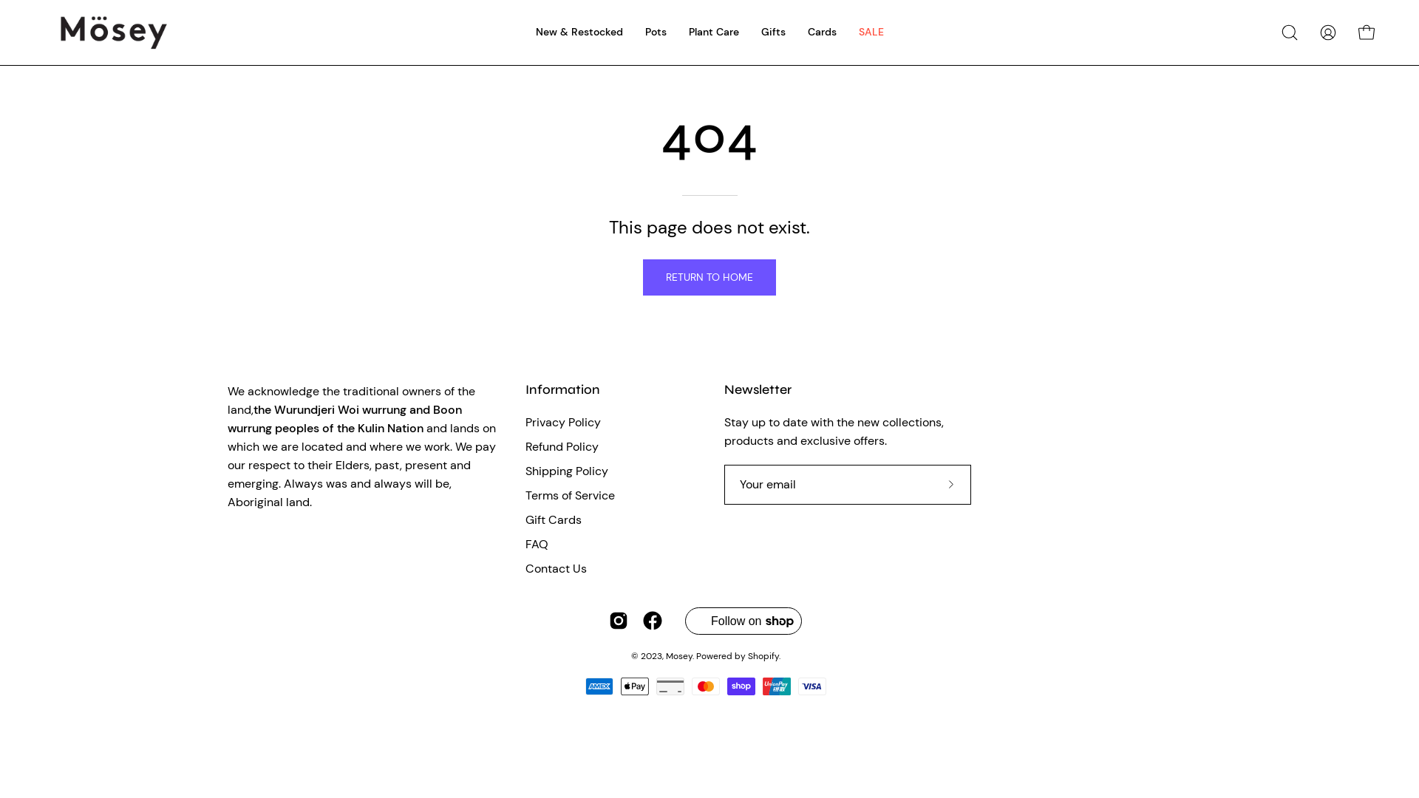 Image resolution: width=1419 pixels, height=798 pixels. Describe the element at coordinates (679, 656) in the screenshot. I see `Mosey` at that location.